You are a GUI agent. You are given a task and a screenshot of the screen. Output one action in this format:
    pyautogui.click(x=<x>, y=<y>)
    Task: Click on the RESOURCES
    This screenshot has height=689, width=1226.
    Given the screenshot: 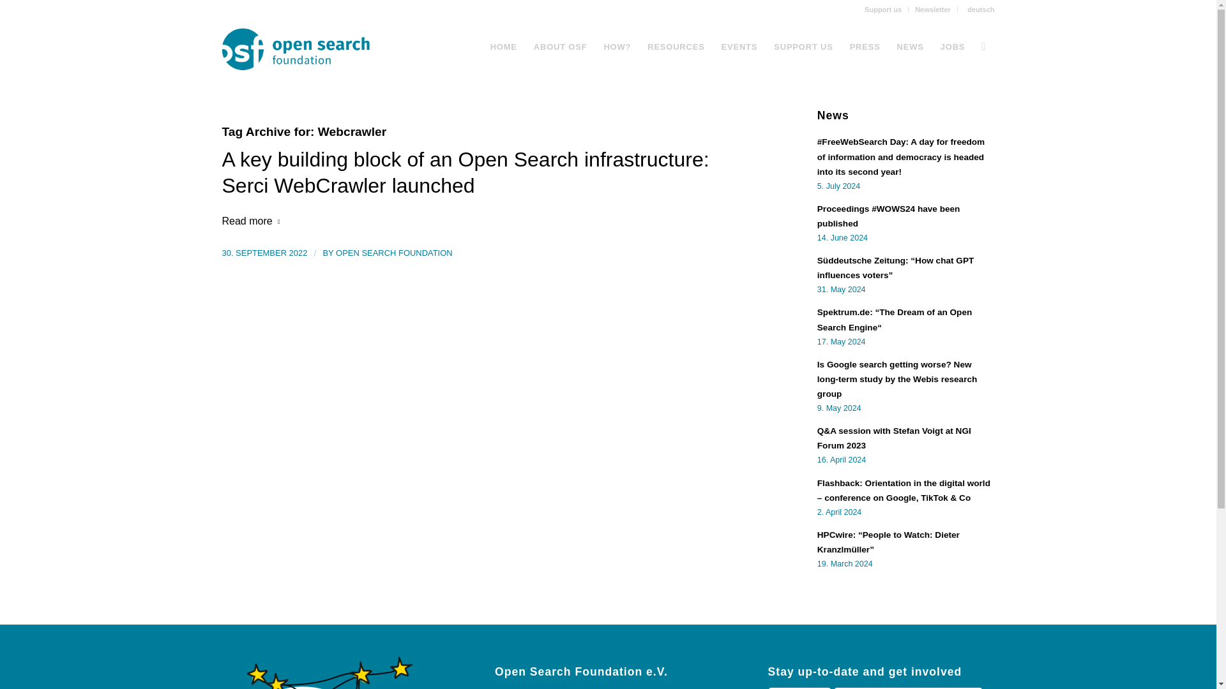 What is the action you would take?
    pyautogui.click(x=676, y=47)
    